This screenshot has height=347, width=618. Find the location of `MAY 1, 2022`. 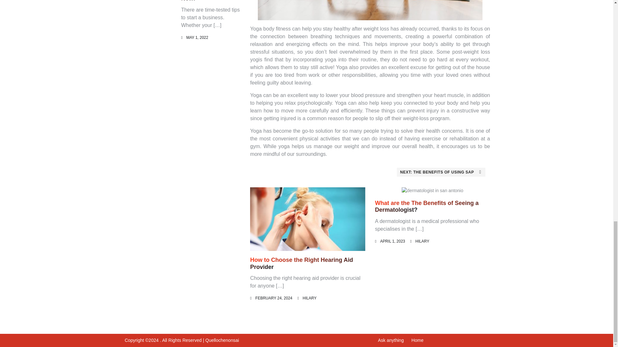

MAY 1, 2022 is located at coordinates (197, 38).